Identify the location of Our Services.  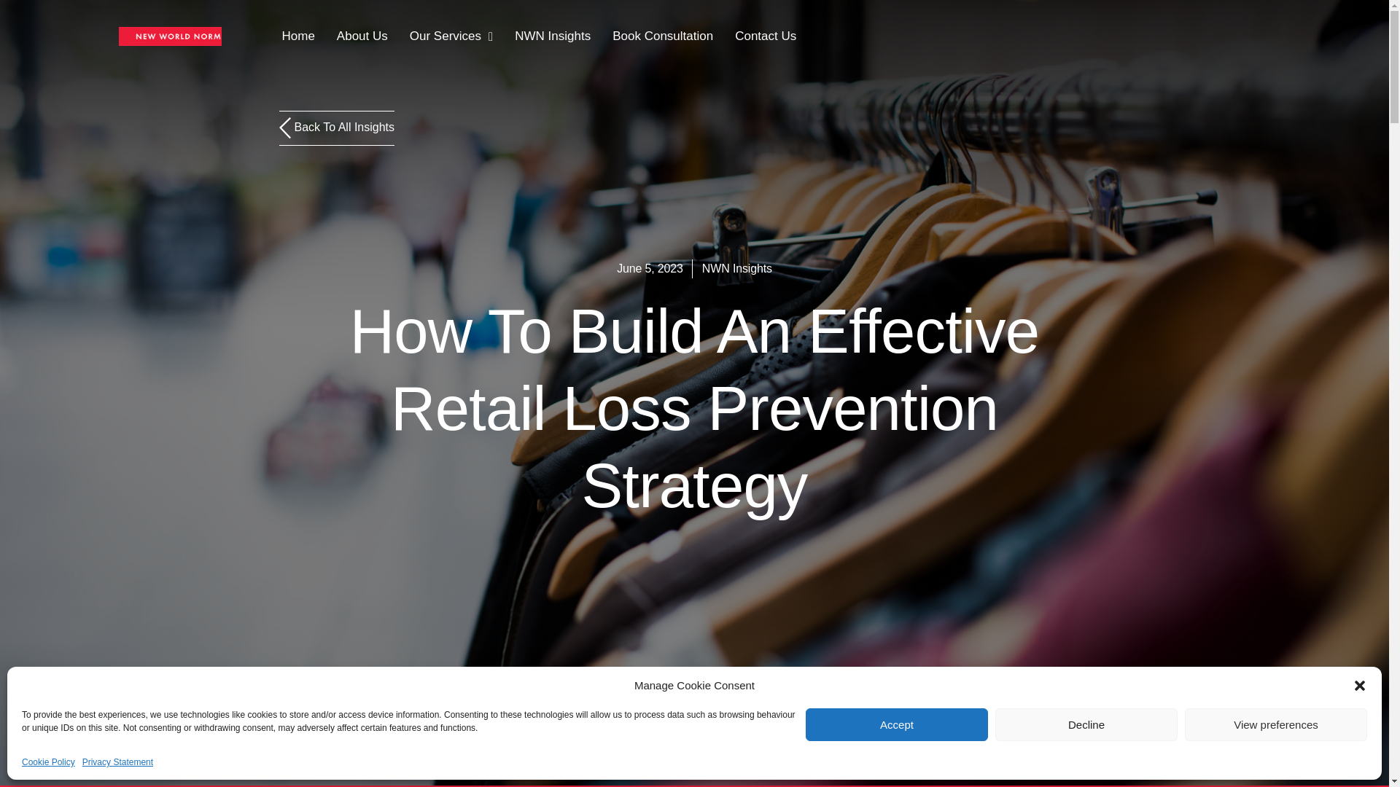
(451, 36).